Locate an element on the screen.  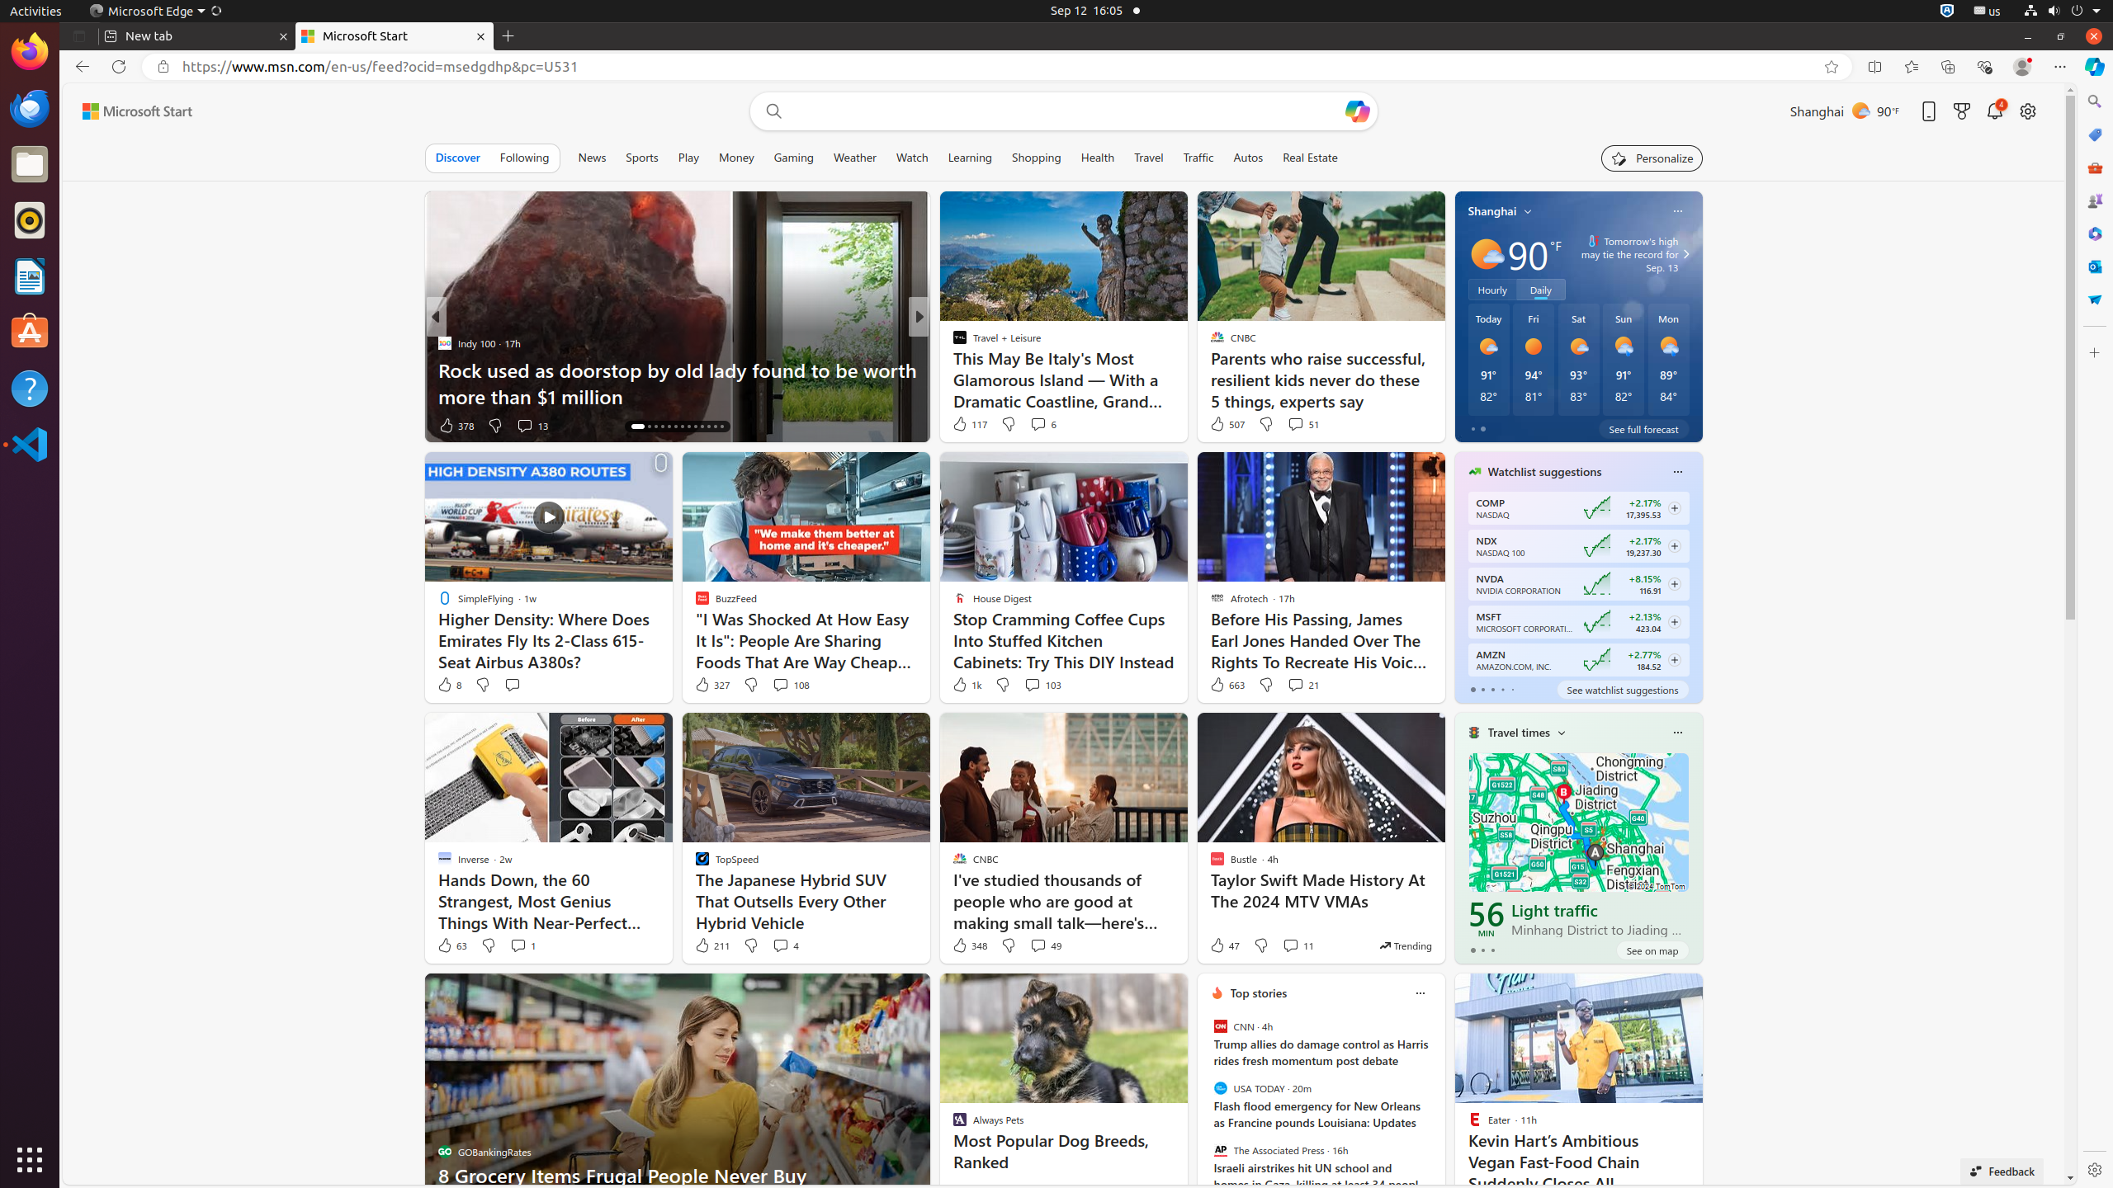
Rock used as doorstop by old lady found to be worth more than $1 million is located at coordinates (677, 383).